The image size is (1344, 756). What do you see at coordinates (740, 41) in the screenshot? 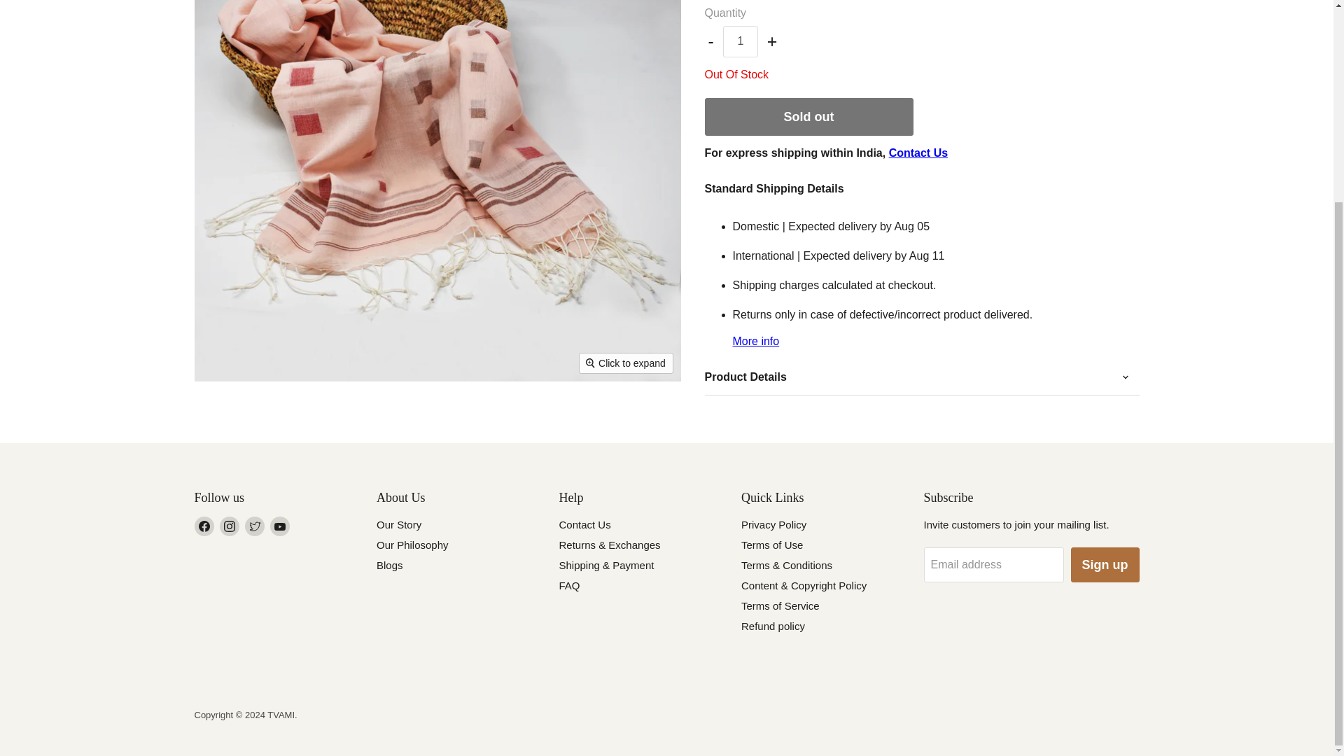
I see `1` at bounding box center [740, 41].